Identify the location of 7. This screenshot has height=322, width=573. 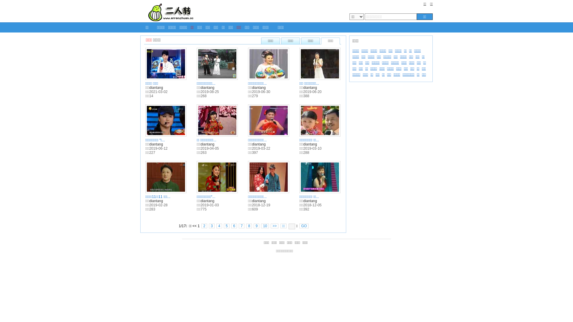
(242, 226).